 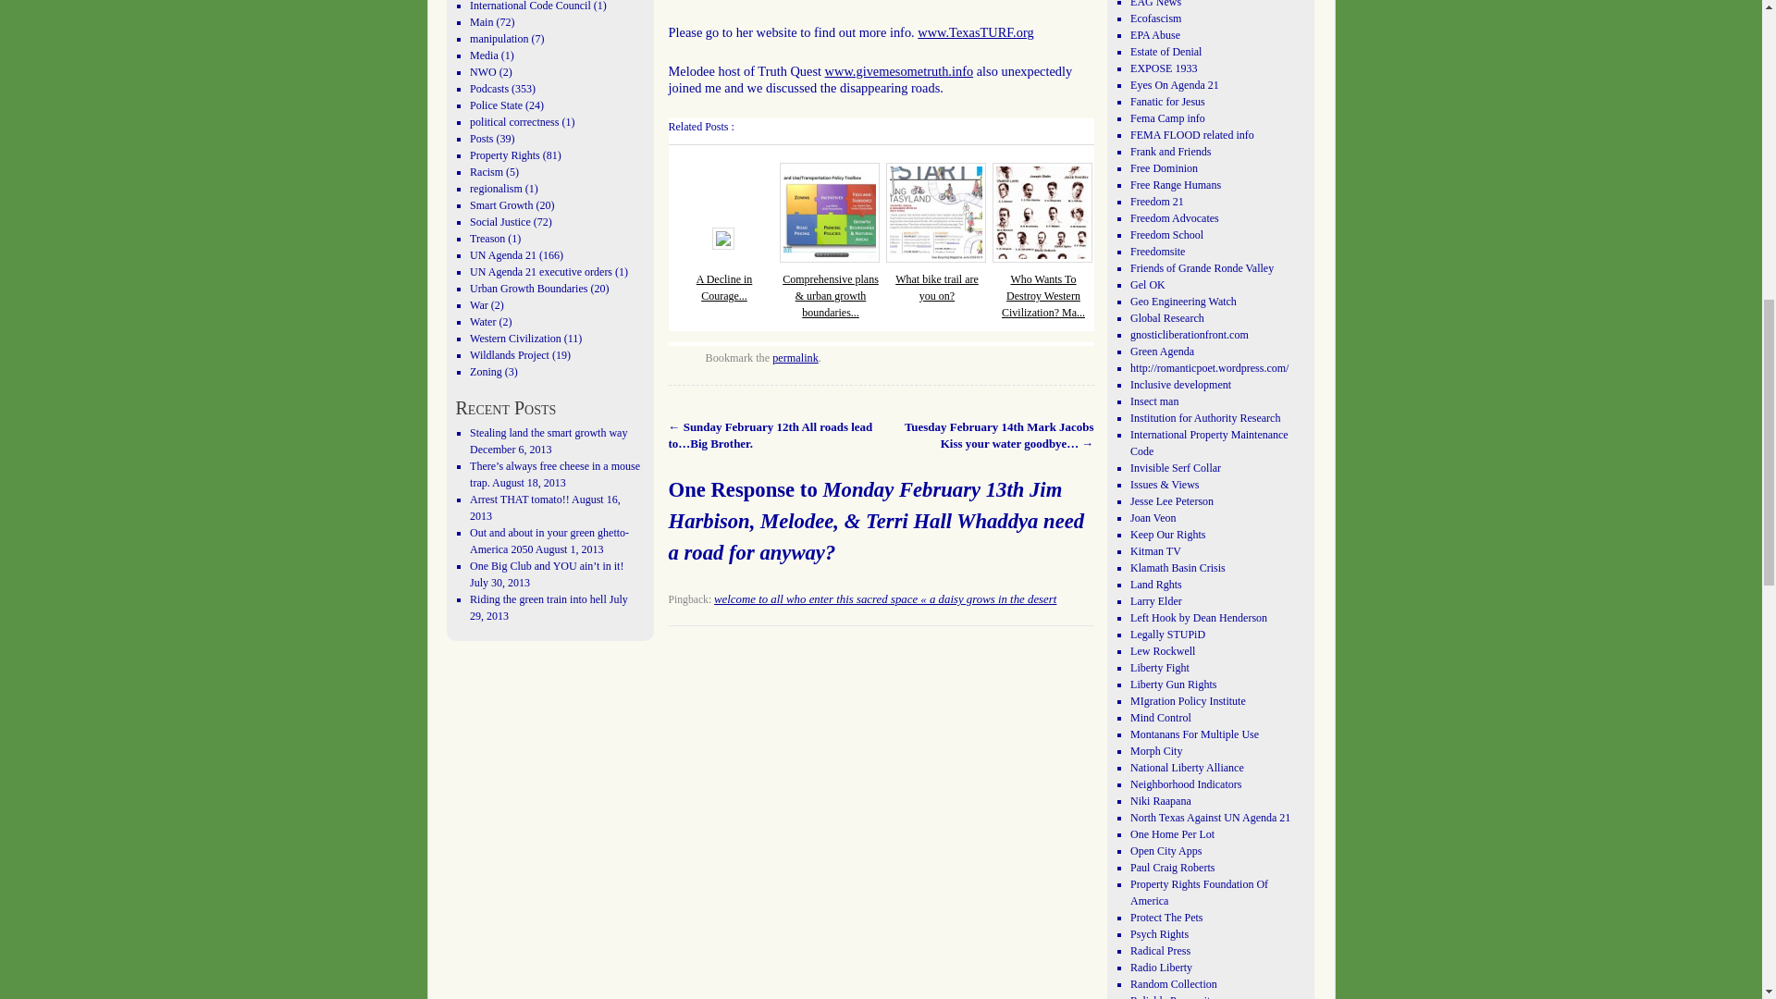 I want to click on What bike trail are you on?, so click(x=936, y=287).